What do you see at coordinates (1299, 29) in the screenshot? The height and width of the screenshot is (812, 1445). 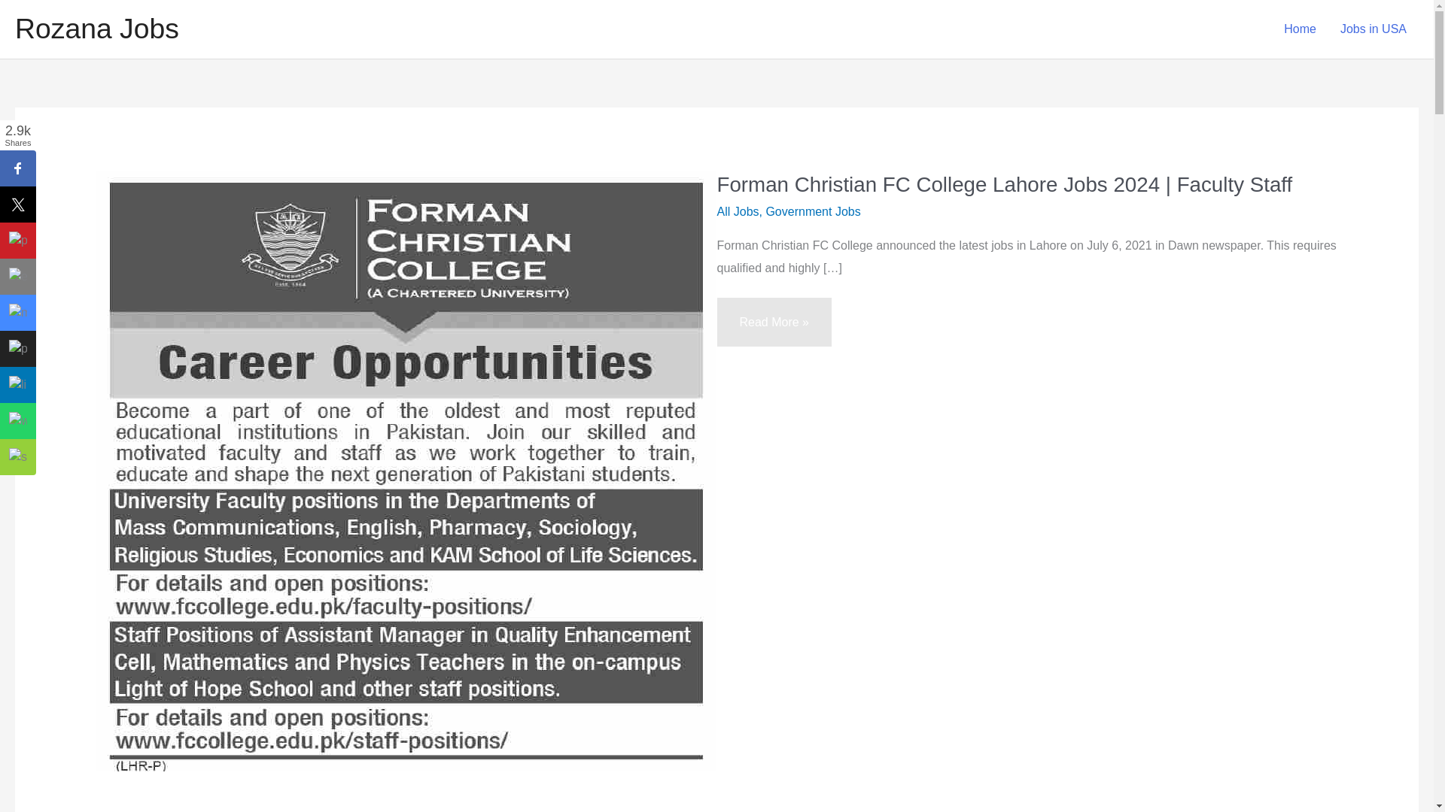 I see `Home` at bounding box center [1299, 29].